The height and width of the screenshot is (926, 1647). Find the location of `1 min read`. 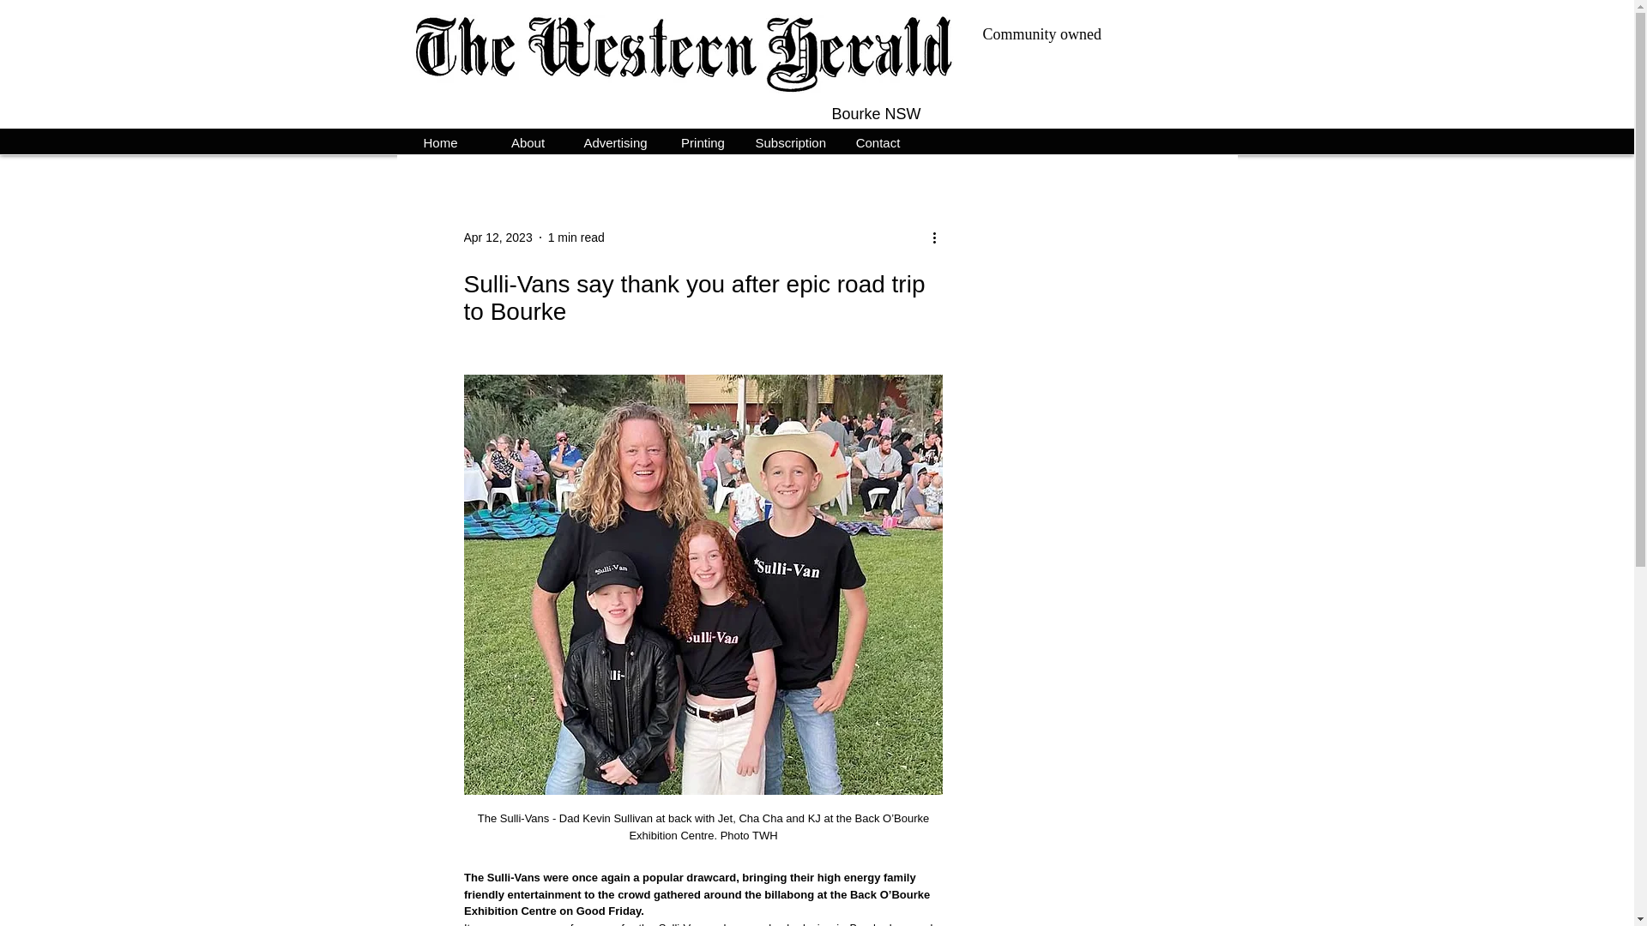

1 min read is located at coordinates (576, 237).